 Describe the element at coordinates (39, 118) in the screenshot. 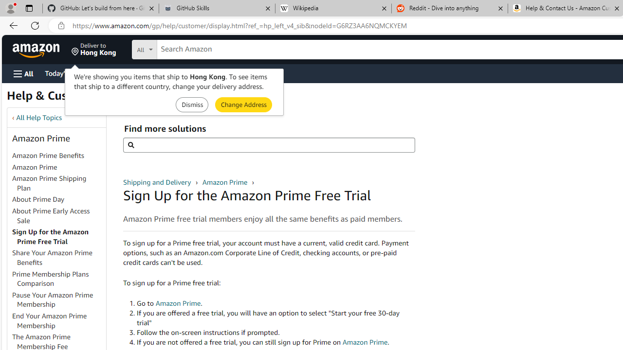

I see `All Help Topics` at that location.